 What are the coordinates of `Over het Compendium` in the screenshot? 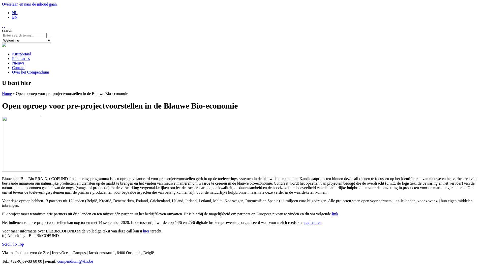 It's located at (31, 72).